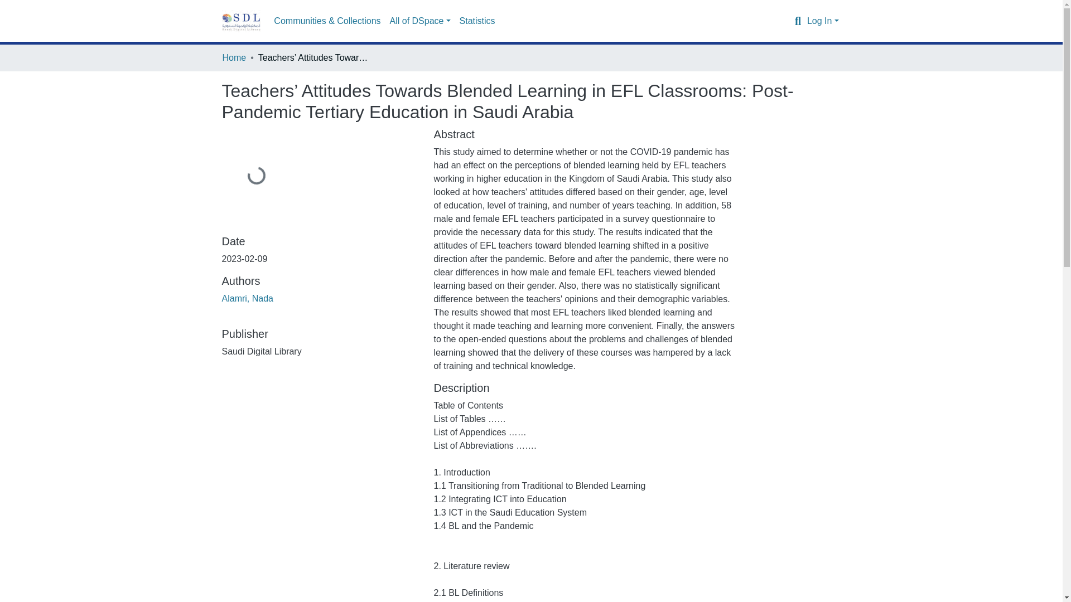 The height and width of the screenshot is (602, 1071). What do you see at coordinates (421, 21) in the screenshot?
I see `All of DSpace` at bounding box center [421, 21].